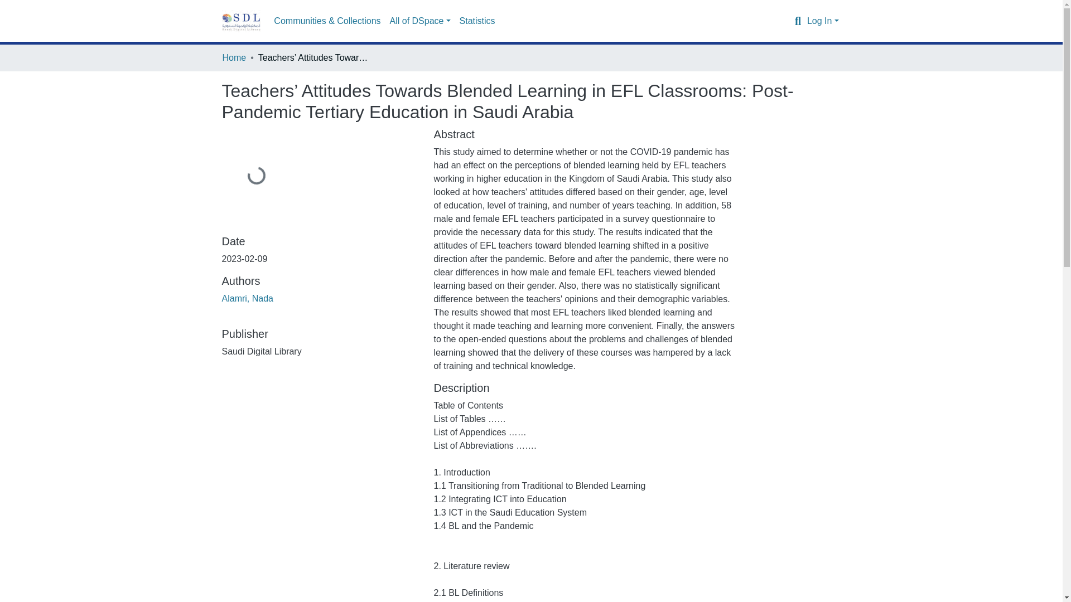 The height and width of the screenshot is (602, 1071). What do you see at coordinates (421, 21) in the screenshot?
I see `All of DSpace` at bounding box center [421, 21].